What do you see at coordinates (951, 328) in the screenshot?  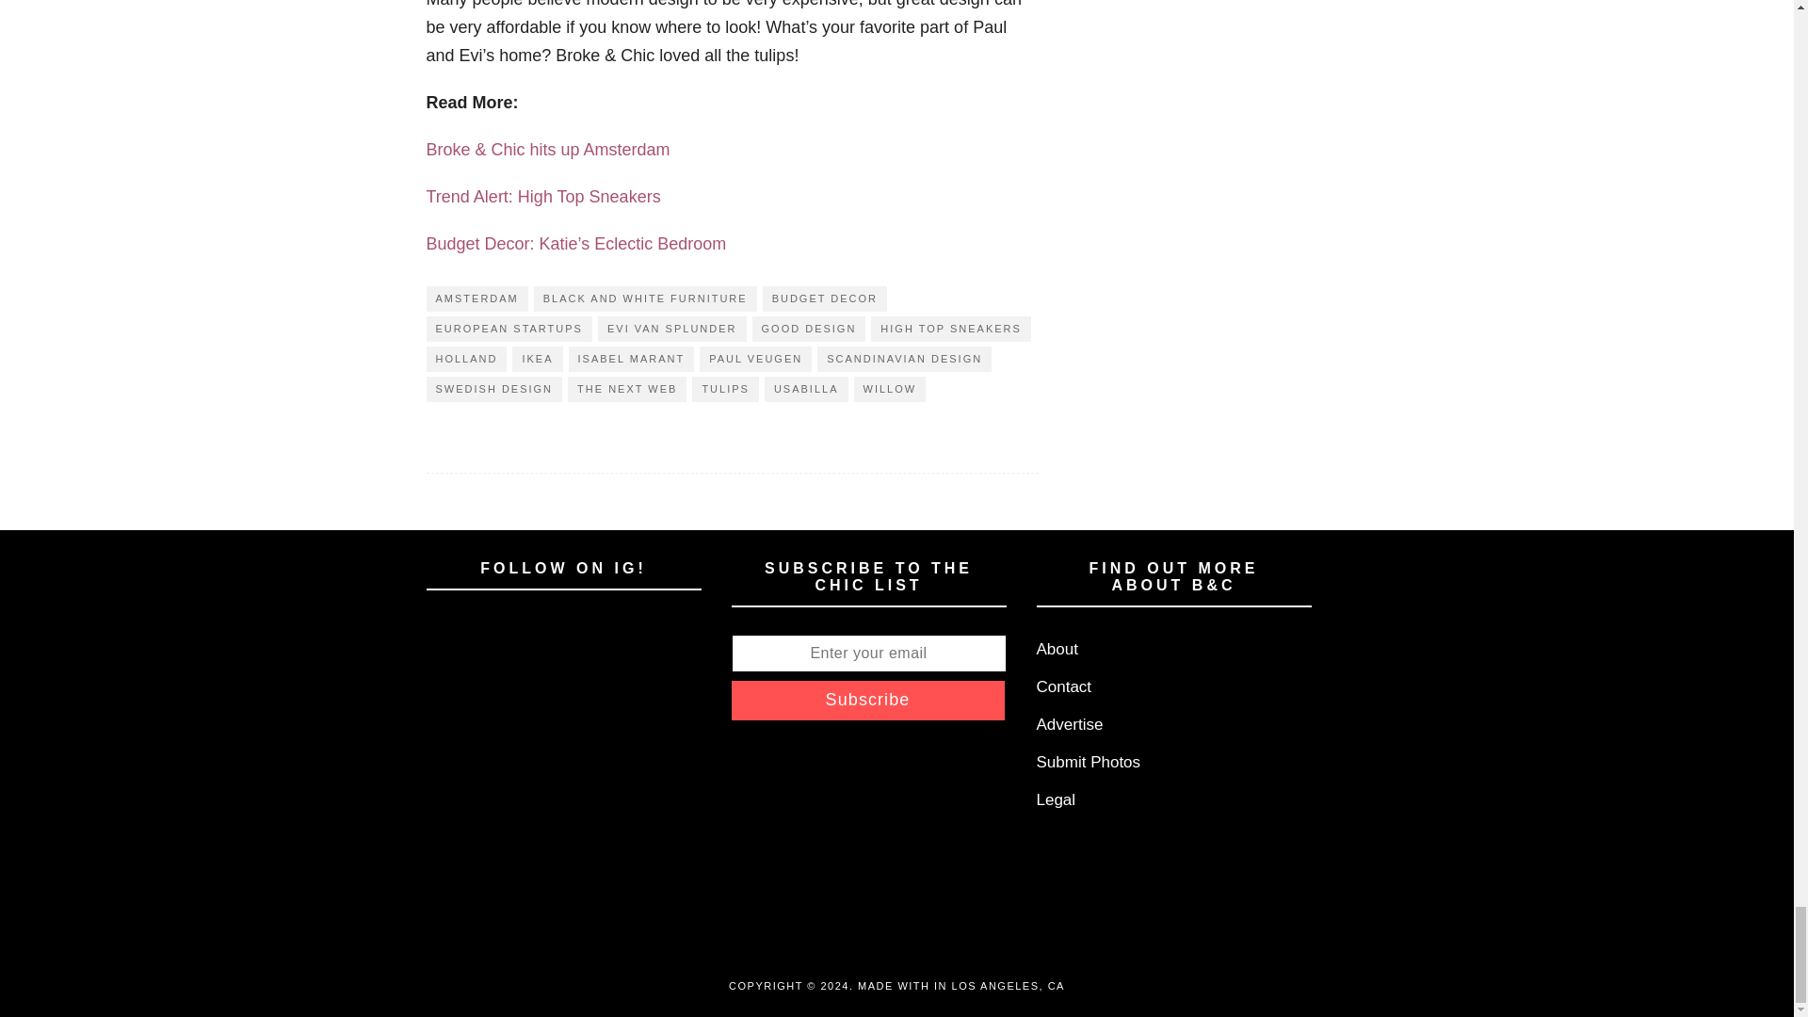 I see `HIGH TOP SNEAKERS` at bounding box center [951, 328].